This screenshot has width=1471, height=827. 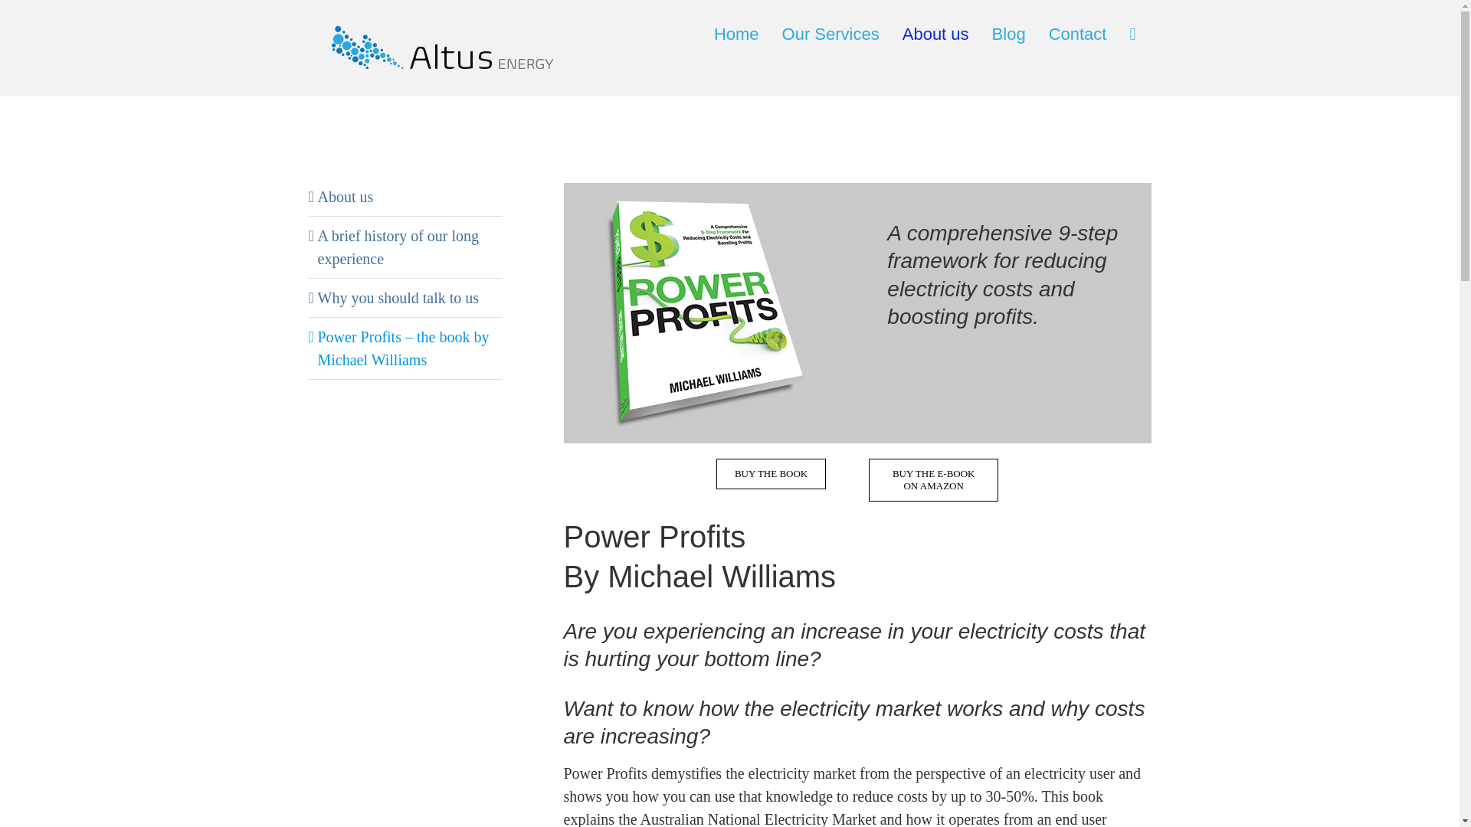 I want to click on About us, so click(x=345, y=196).